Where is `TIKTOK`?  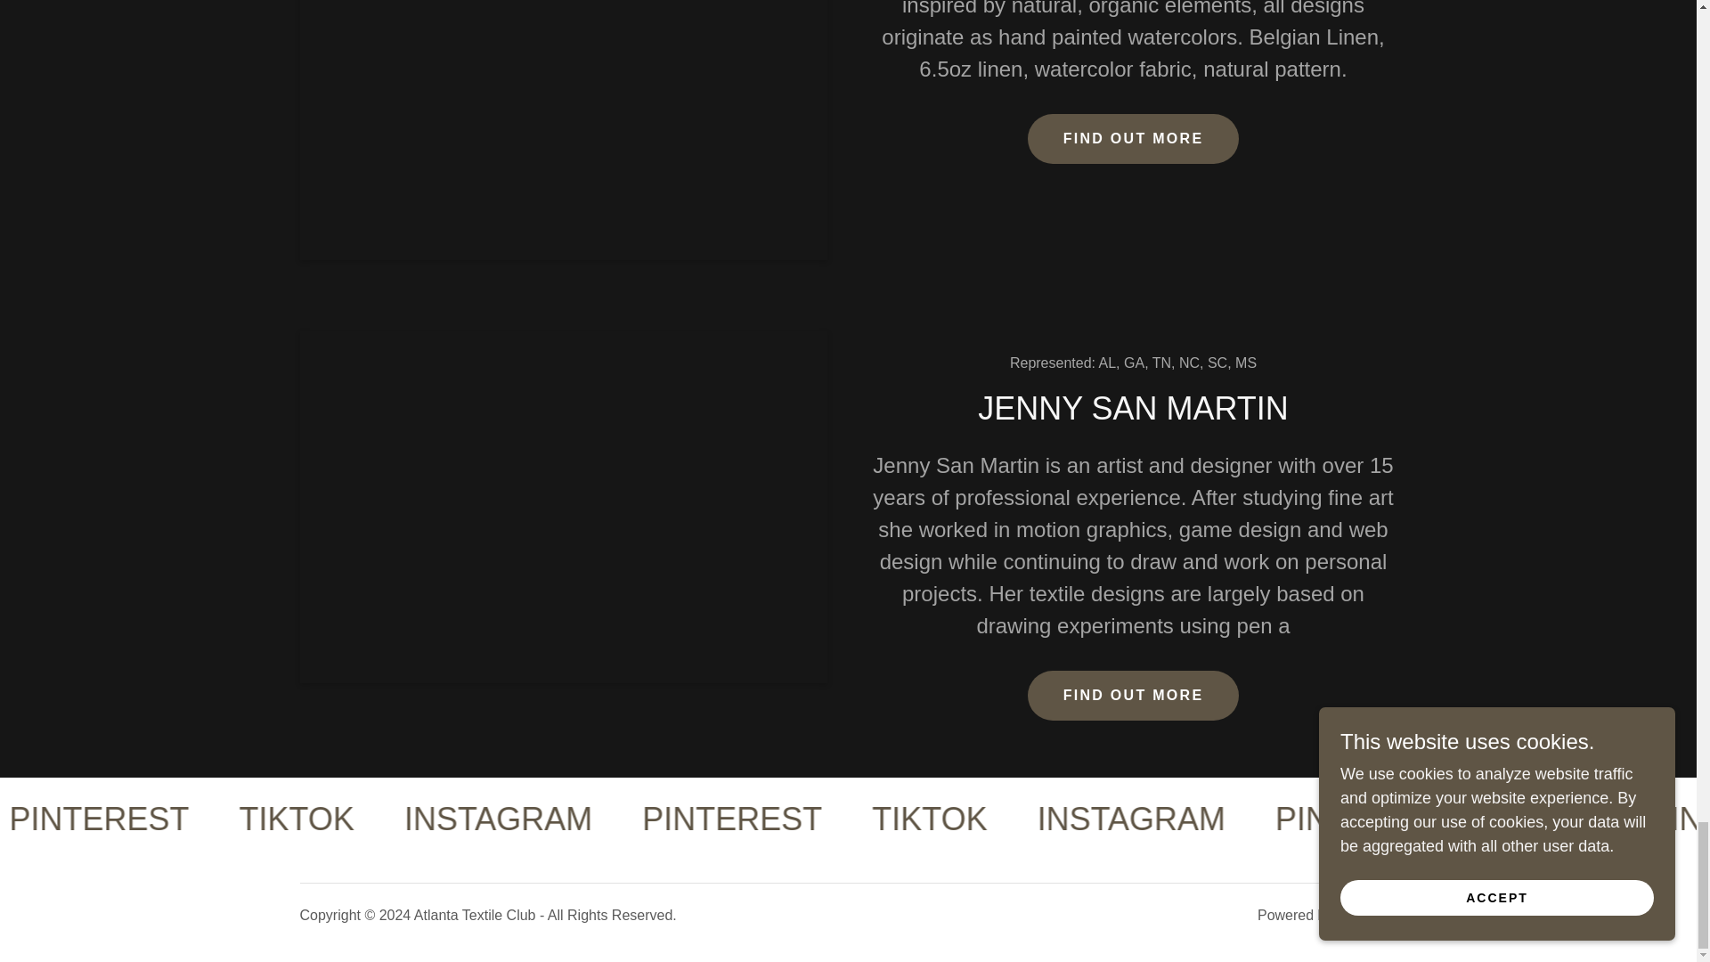
TIKTOK is located at coordinates (1104, 819).